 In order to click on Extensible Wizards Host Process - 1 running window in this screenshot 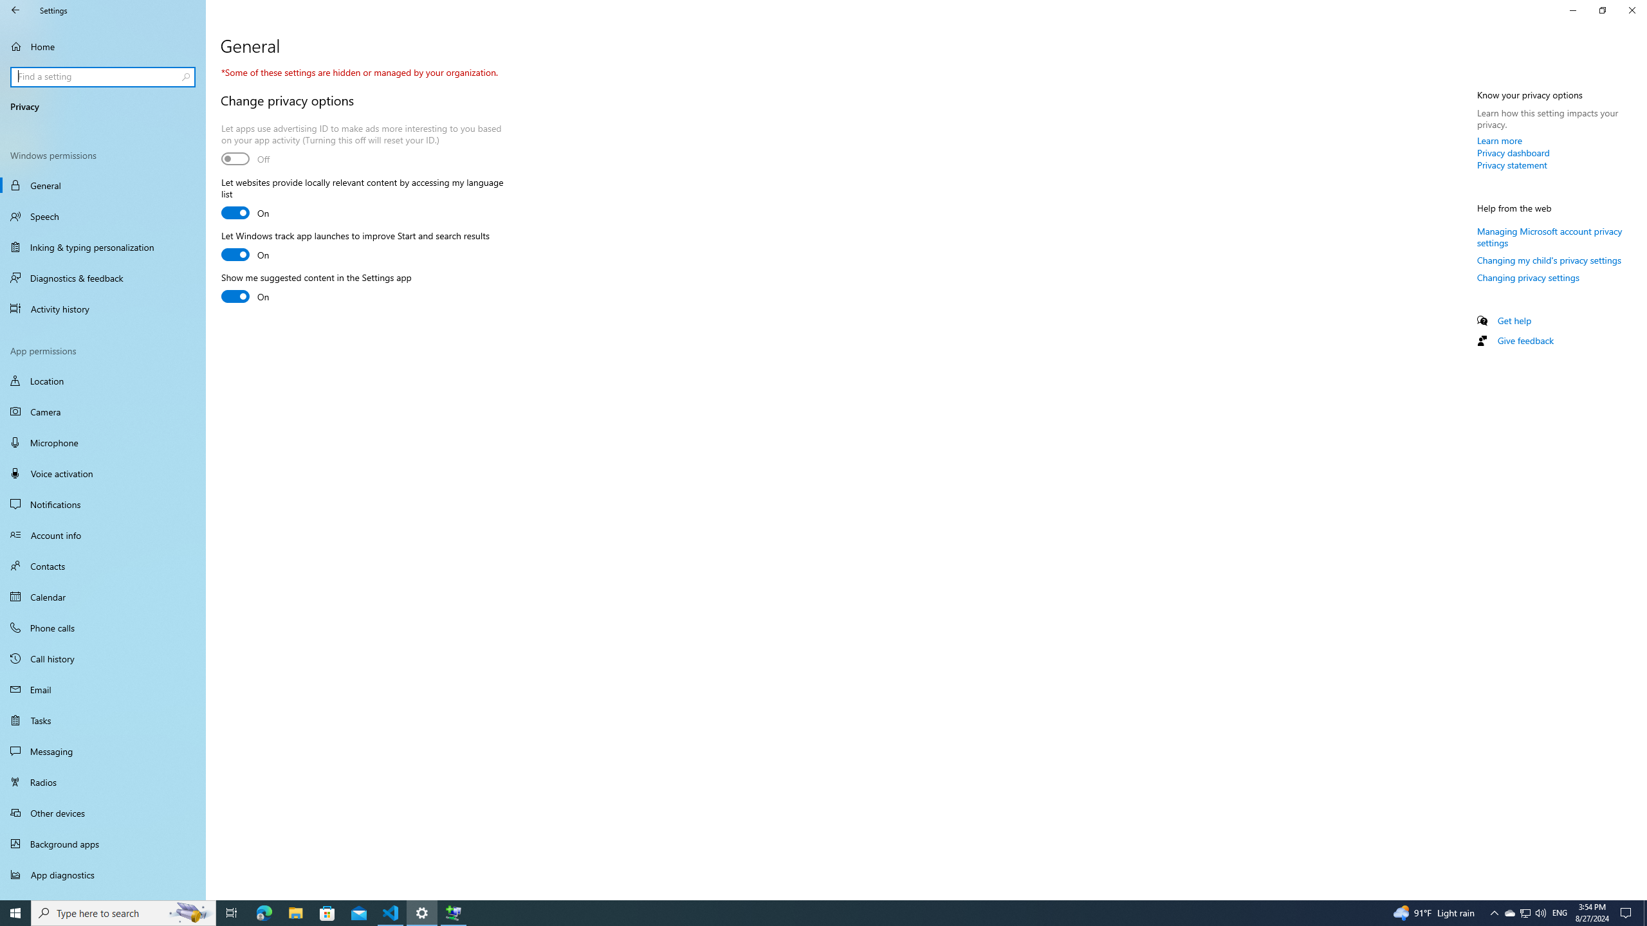, I will do `click(453, 913)`.